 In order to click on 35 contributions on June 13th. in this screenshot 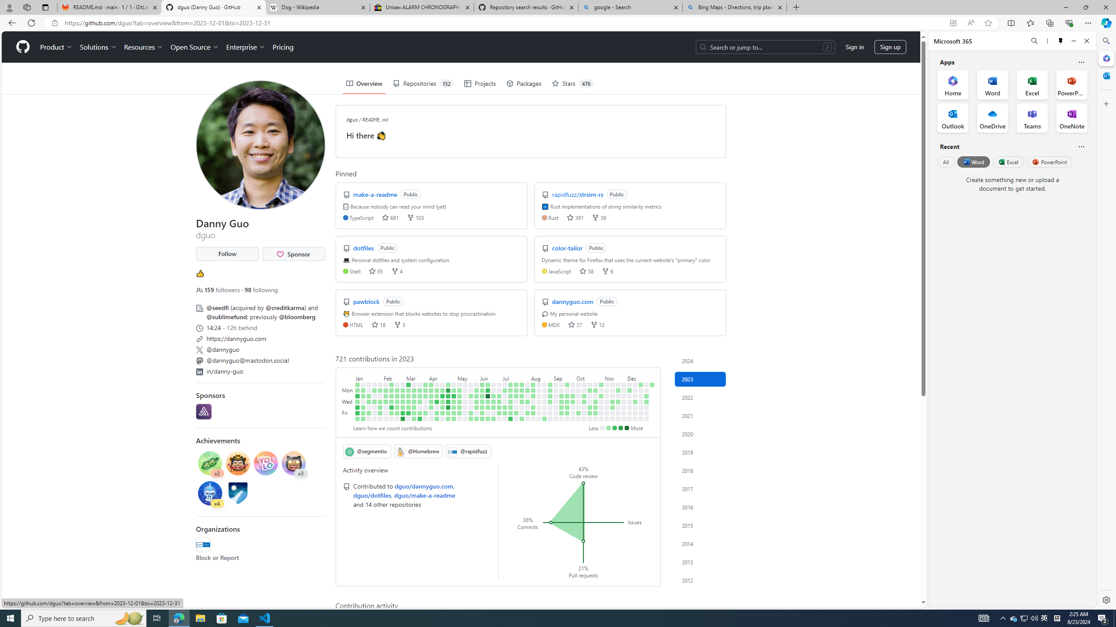, I will do `click(487, 396)`.